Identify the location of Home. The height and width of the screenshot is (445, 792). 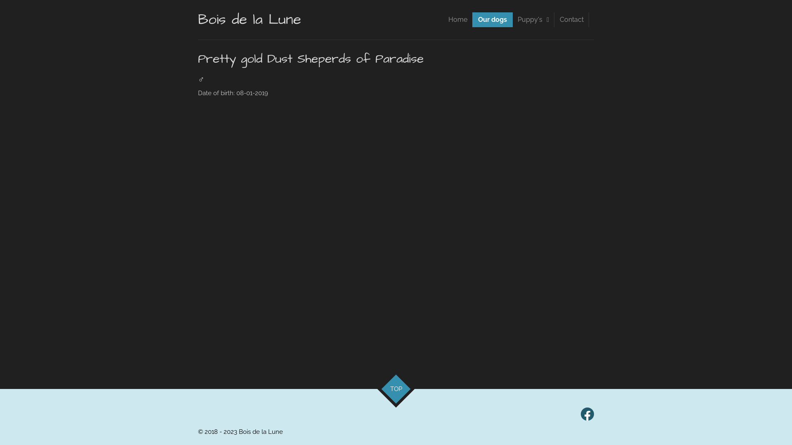
(458, 20).